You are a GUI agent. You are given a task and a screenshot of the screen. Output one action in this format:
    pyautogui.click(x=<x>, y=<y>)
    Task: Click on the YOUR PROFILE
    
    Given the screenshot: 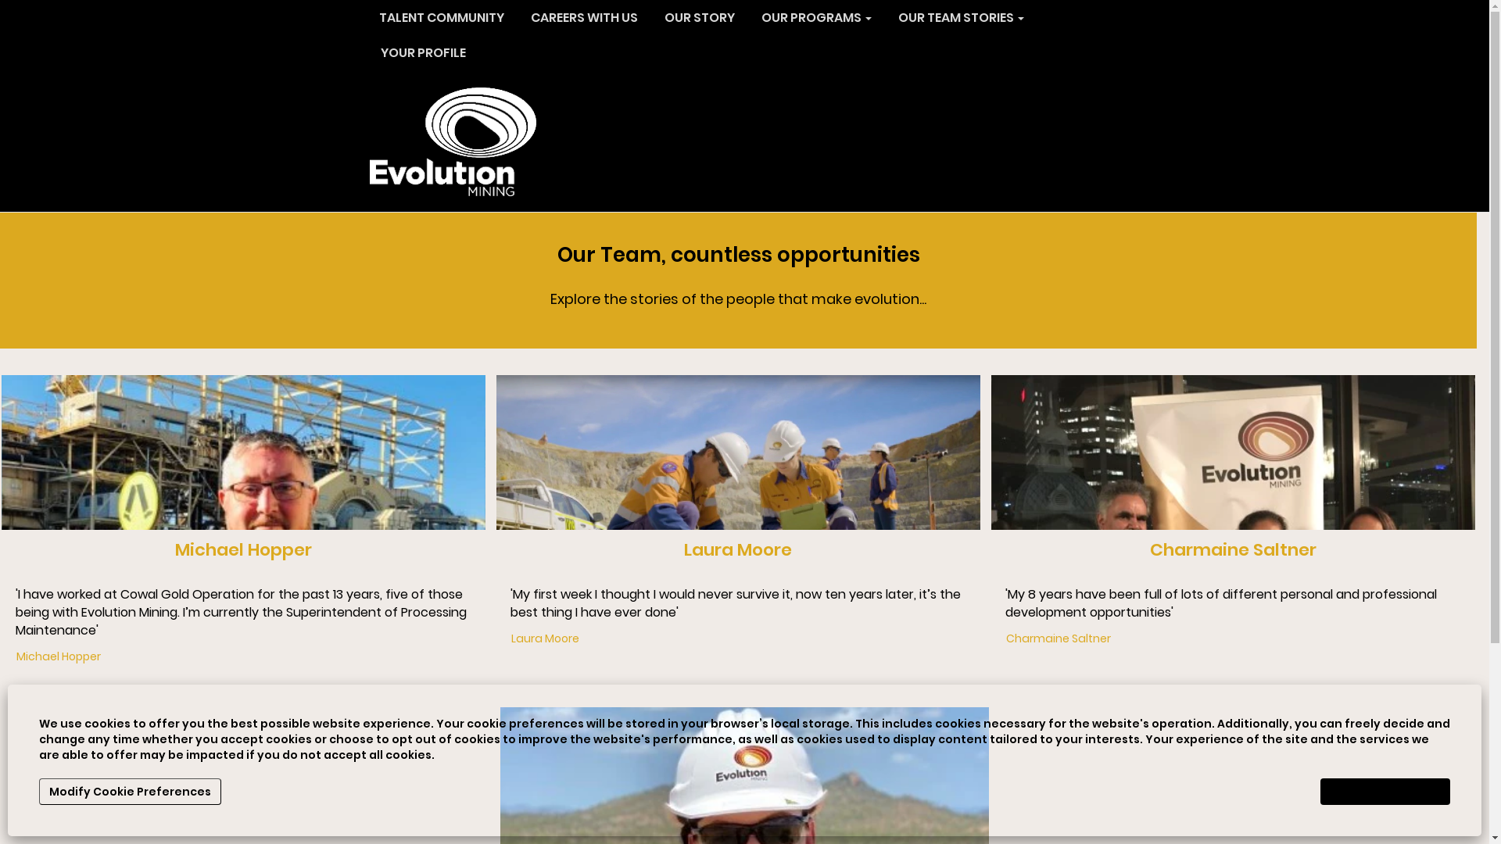 What is the action you would take?
    pyautogui.click(x=422, y=53)
    